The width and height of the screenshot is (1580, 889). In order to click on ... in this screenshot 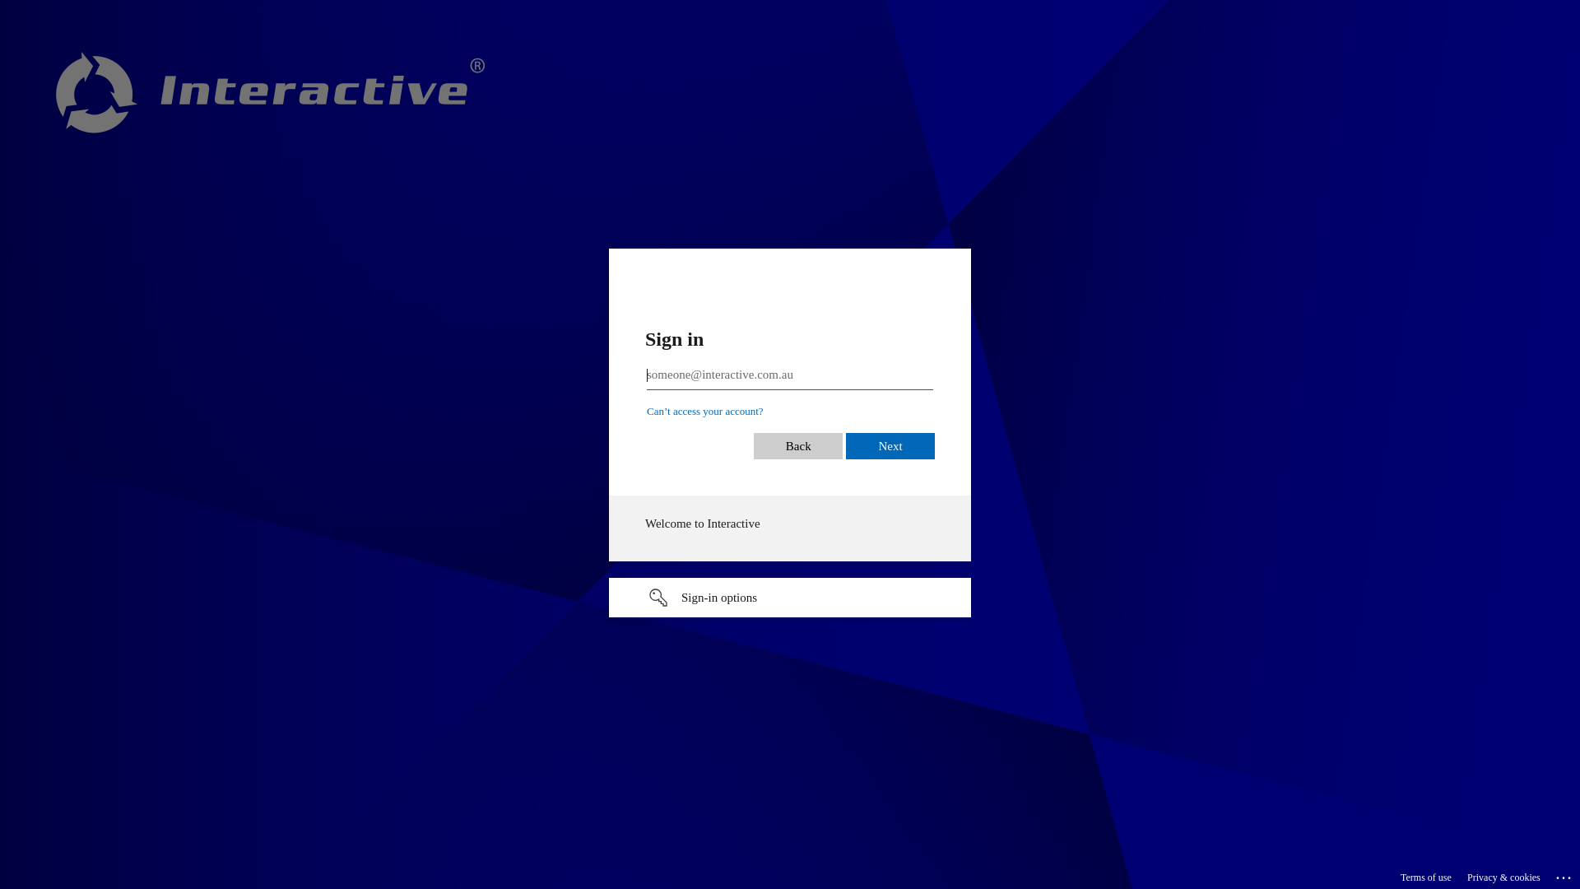, I will do `click(1565, 875)`.